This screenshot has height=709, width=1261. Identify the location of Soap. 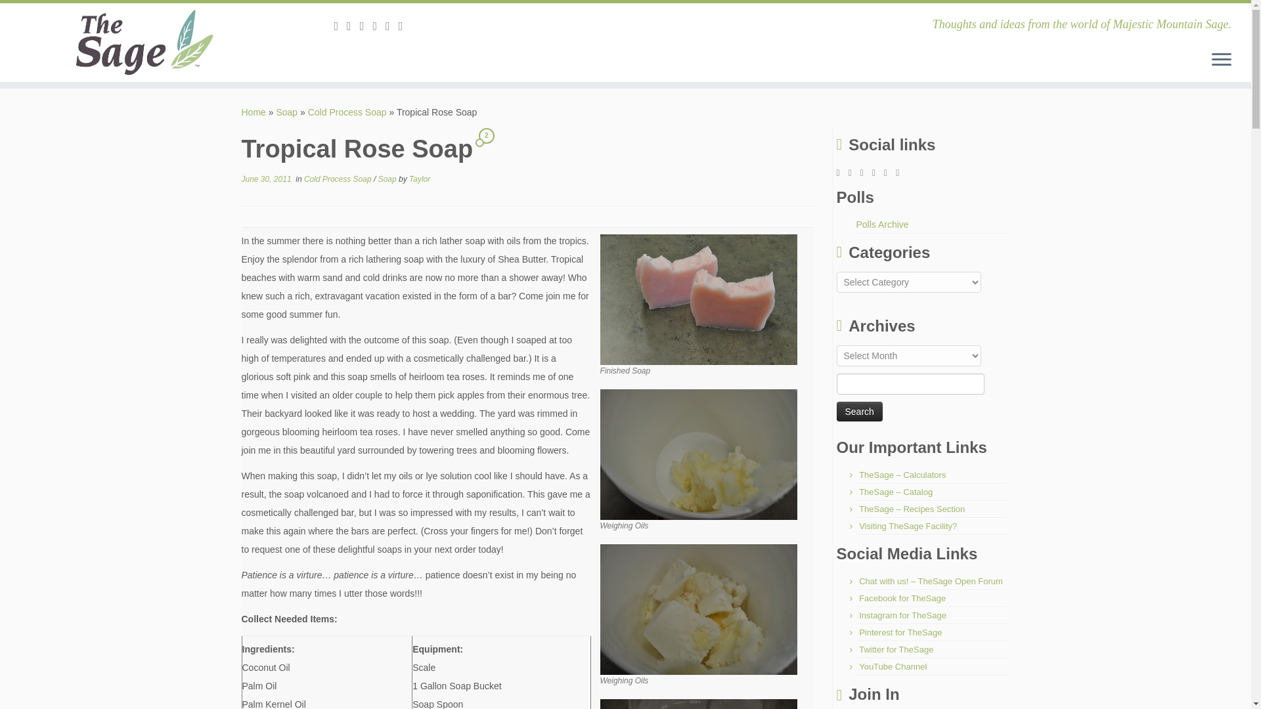
(388, 179).